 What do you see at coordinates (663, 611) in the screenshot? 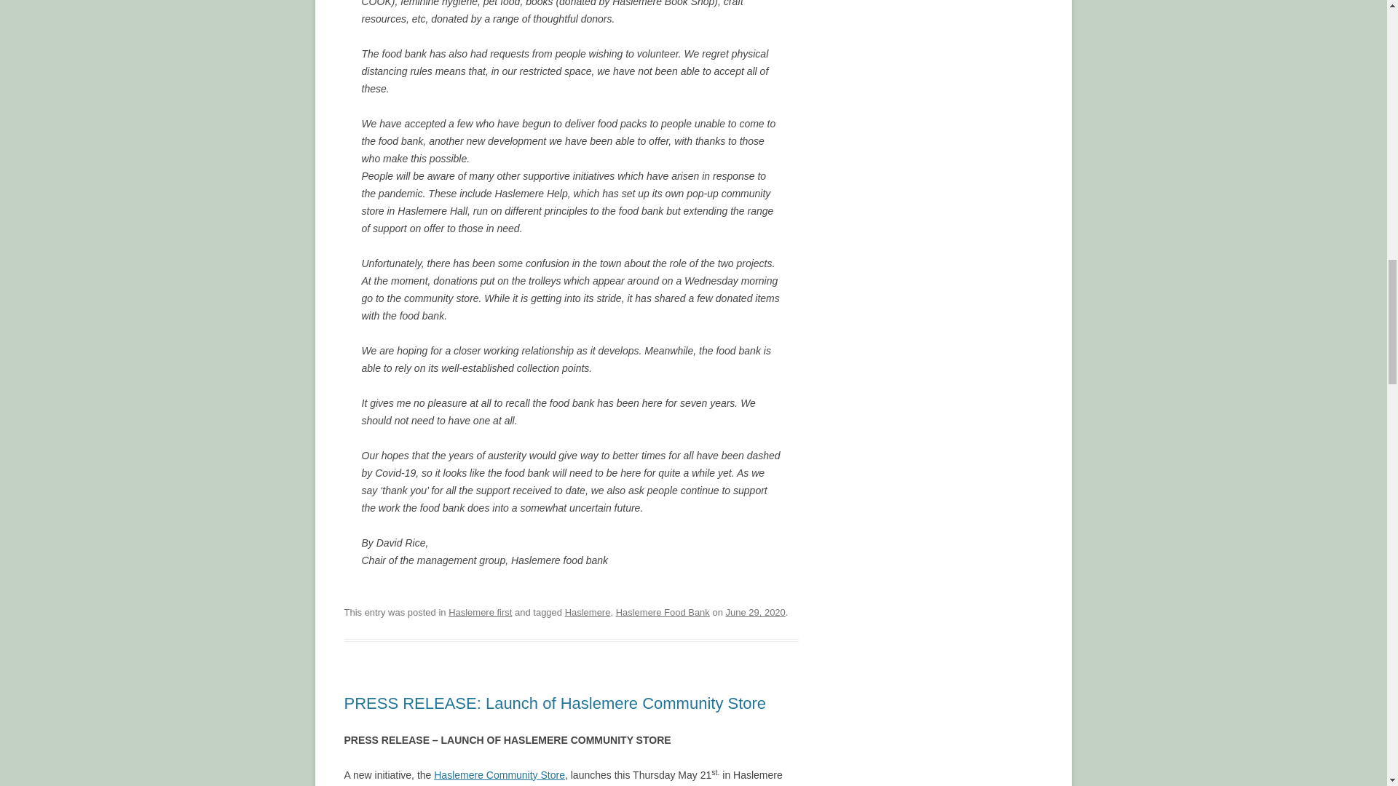
I see `Haslemere Food Bank` at bounding box center [663, 611].